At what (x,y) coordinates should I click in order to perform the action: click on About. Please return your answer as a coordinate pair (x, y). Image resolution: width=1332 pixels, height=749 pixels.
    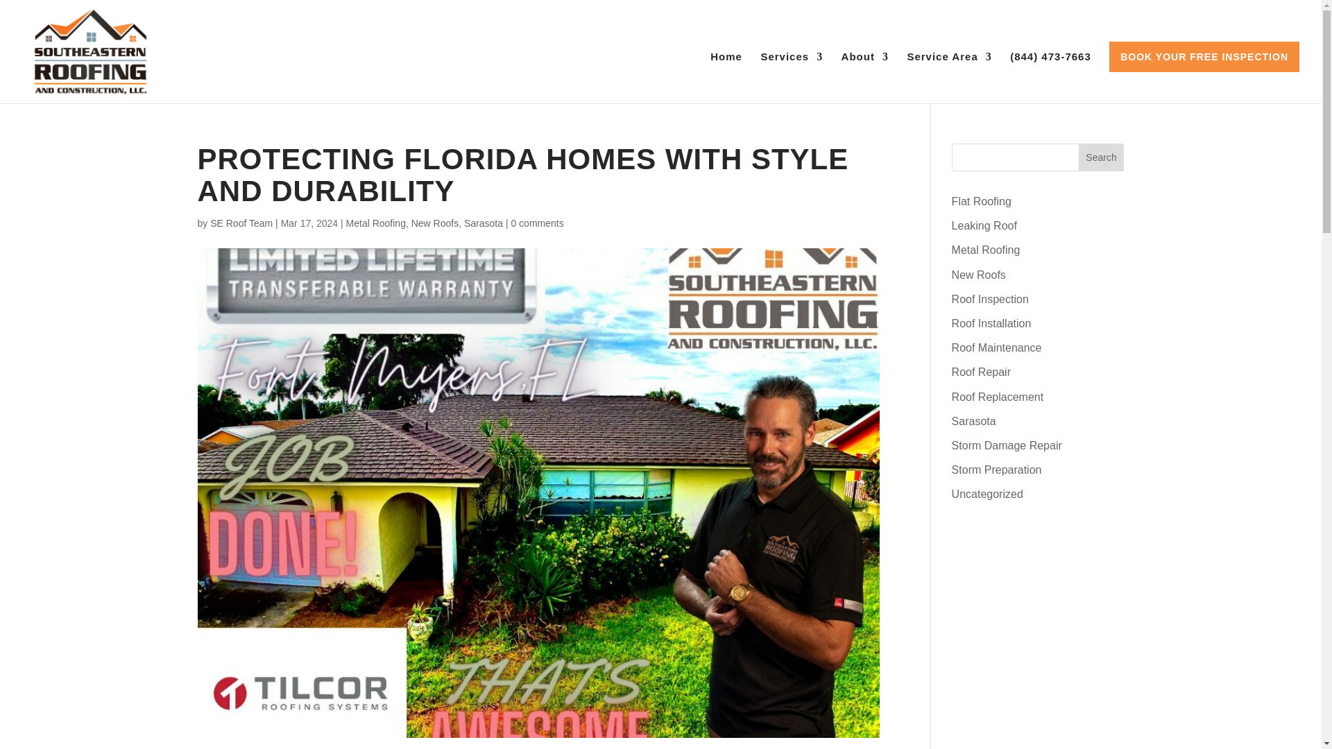
    Looking at the image, I should click on (864, 78).